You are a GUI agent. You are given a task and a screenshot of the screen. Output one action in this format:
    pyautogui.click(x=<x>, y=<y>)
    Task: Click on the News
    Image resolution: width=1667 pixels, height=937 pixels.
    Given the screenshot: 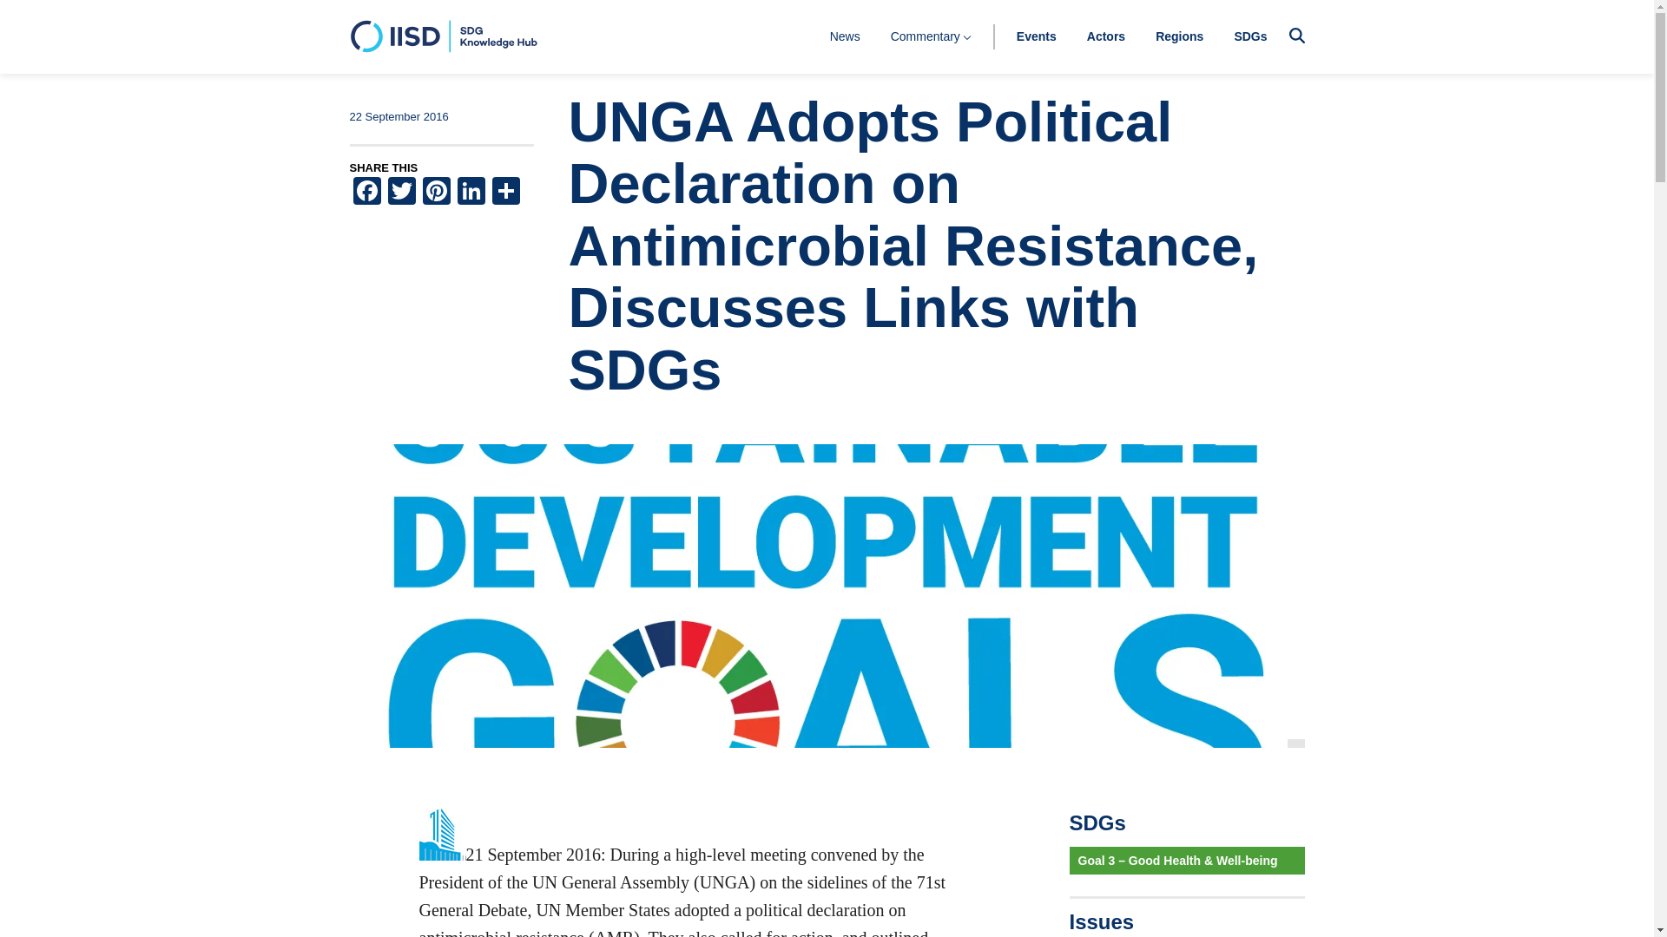 What is the action you would take?
    pyautogui.click(x=845, y=36)
    